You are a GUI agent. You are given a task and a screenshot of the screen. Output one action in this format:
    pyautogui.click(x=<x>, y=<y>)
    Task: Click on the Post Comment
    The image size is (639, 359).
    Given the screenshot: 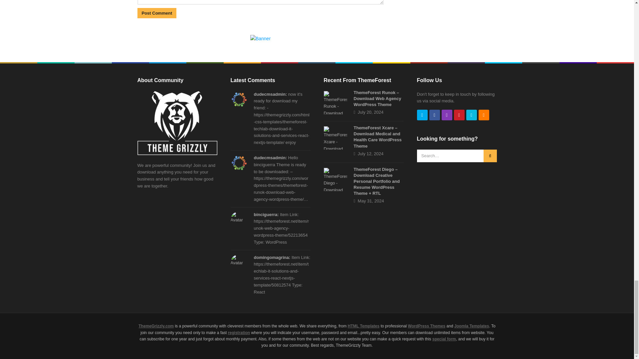 What is the action you would take?
    pyautogui.click(x=156, y=13)
    